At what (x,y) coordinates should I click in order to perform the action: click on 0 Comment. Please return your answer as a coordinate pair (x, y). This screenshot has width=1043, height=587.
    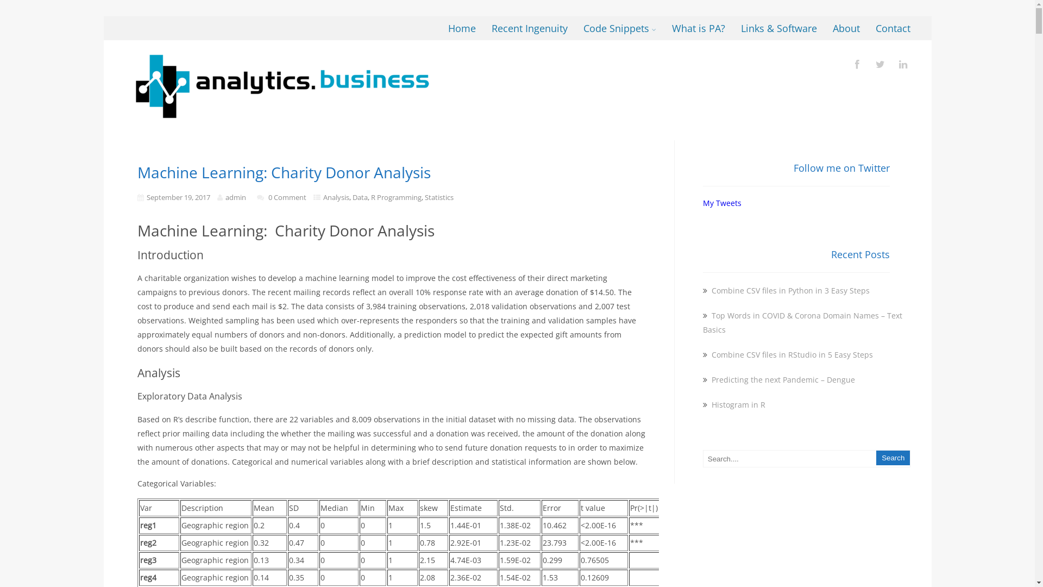
    Looking at the image, I should click on (287, 197).